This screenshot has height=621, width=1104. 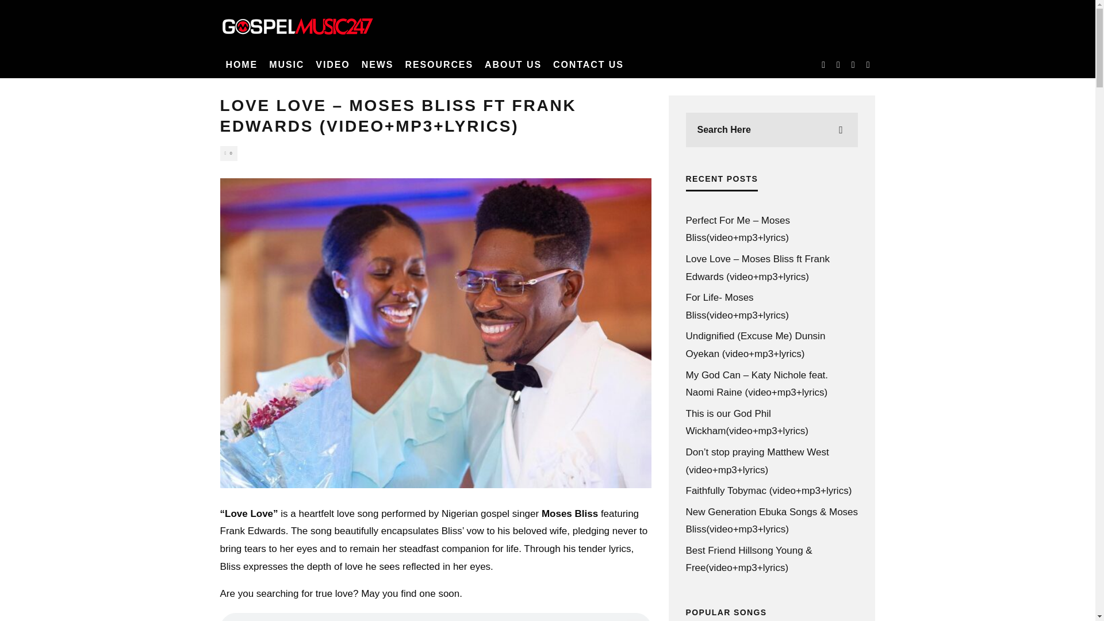 I want to click on HOME, so click(x=241, y=64).